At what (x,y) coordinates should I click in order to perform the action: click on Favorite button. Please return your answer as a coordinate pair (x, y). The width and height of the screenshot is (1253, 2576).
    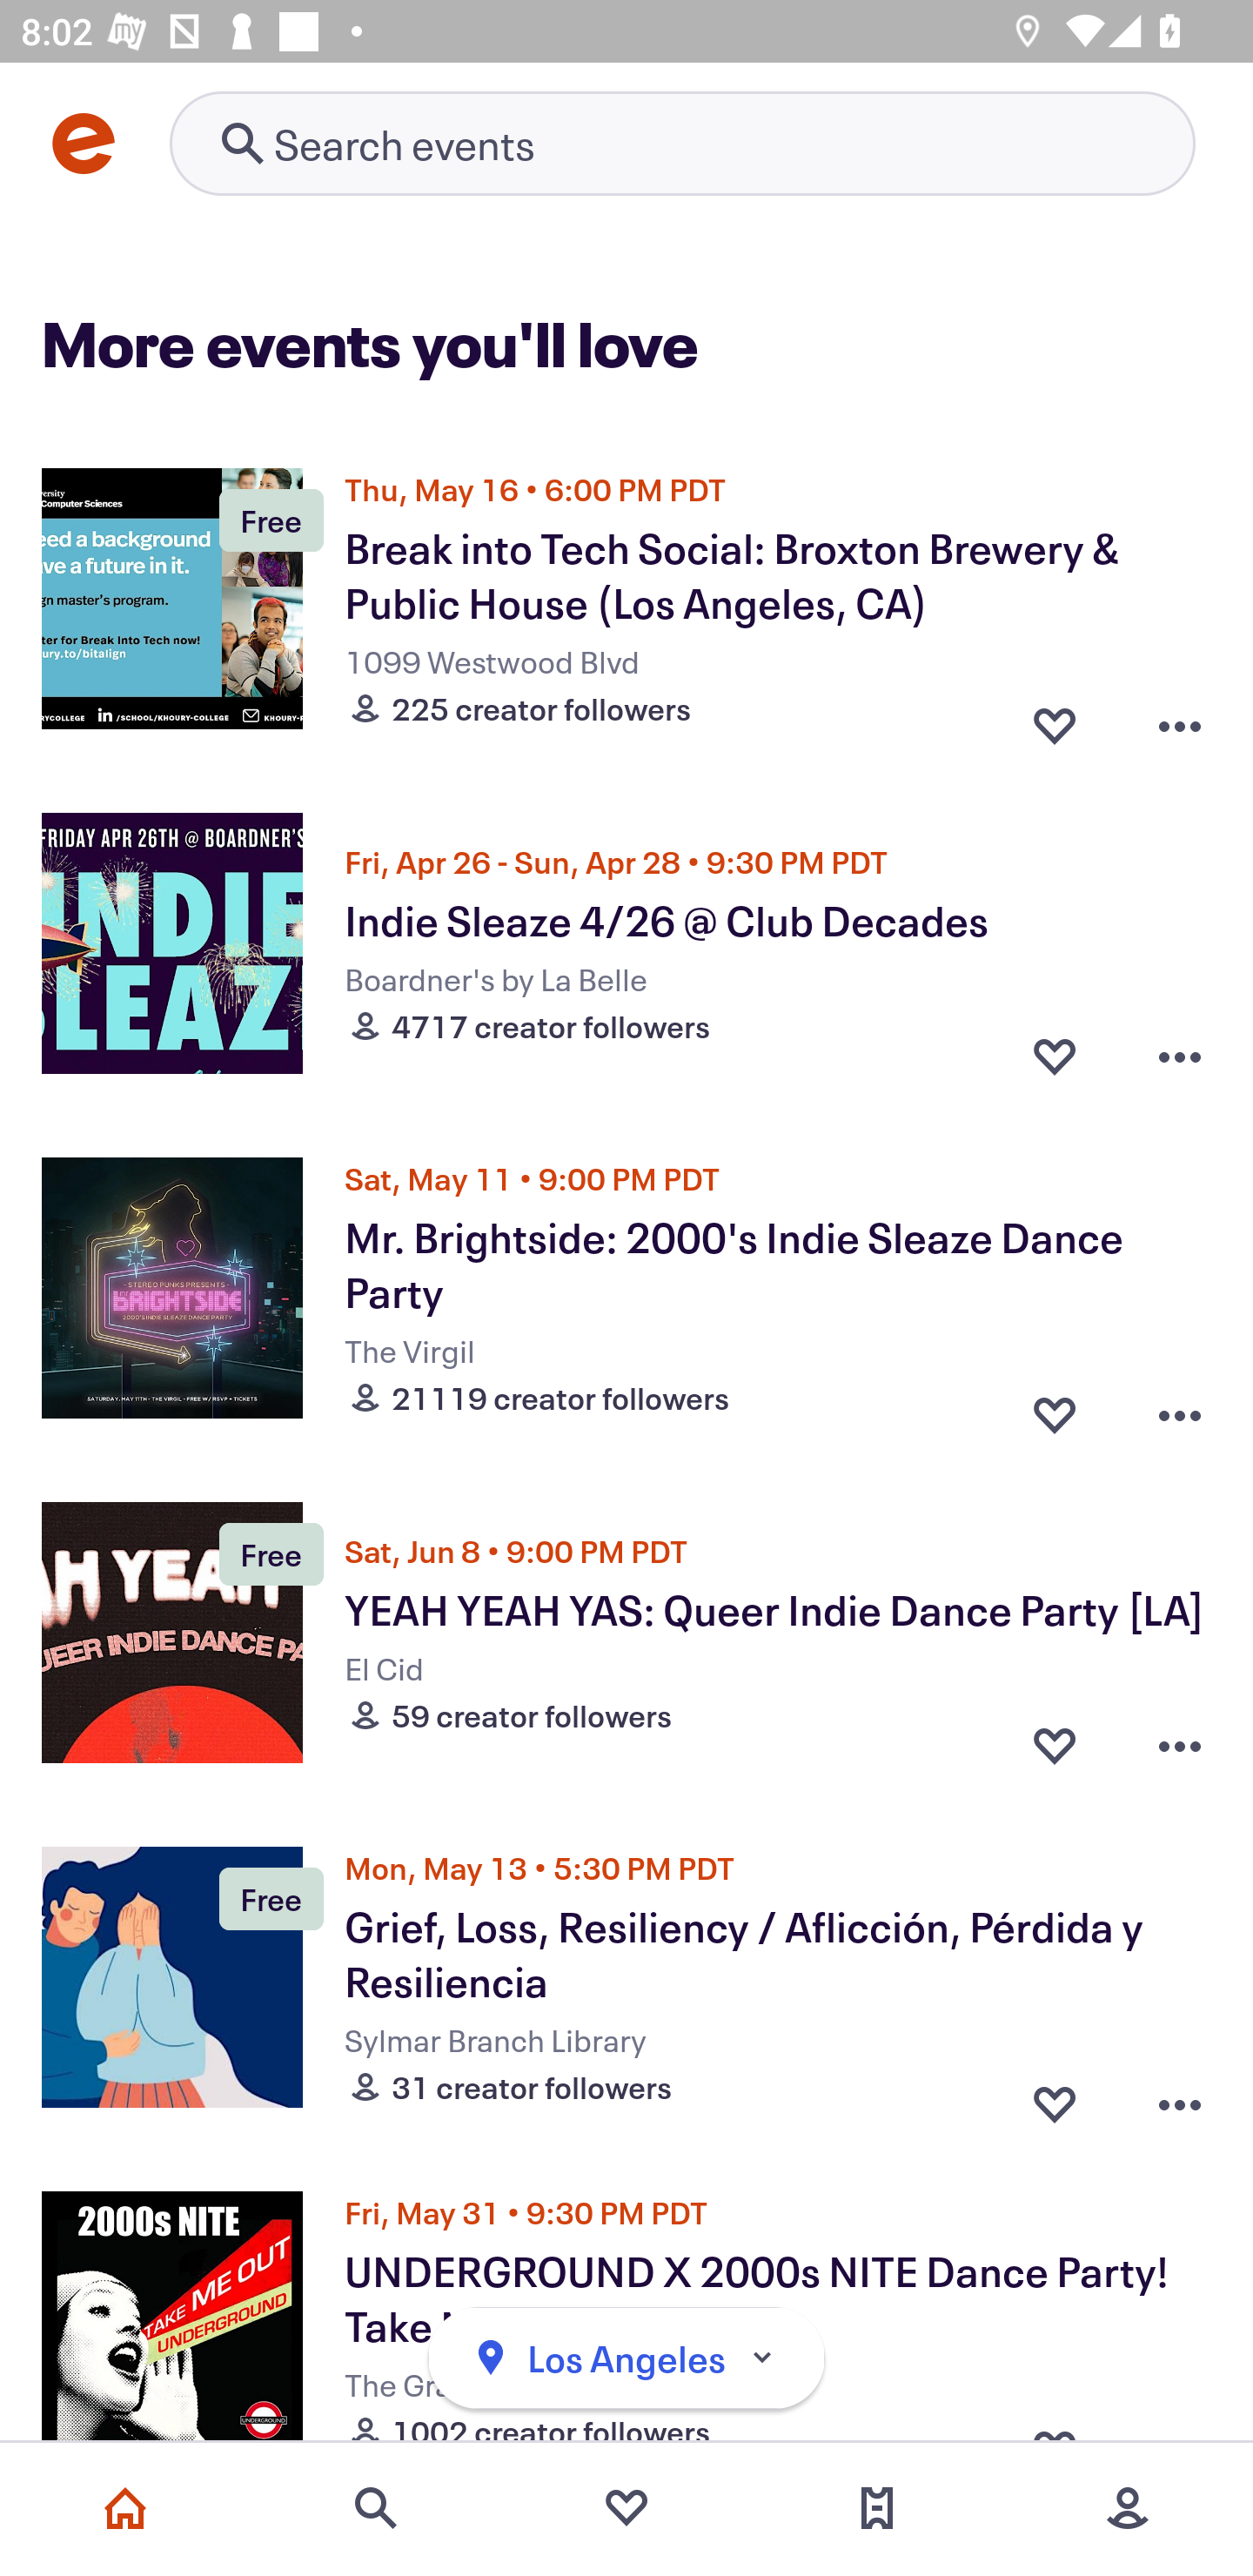
    Looking at the image, I should click on (1055, 1055).